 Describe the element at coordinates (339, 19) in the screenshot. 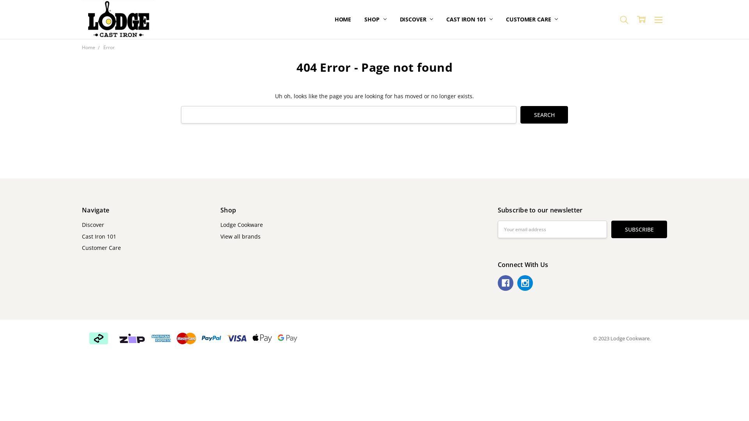

I see `Show All` at that location.